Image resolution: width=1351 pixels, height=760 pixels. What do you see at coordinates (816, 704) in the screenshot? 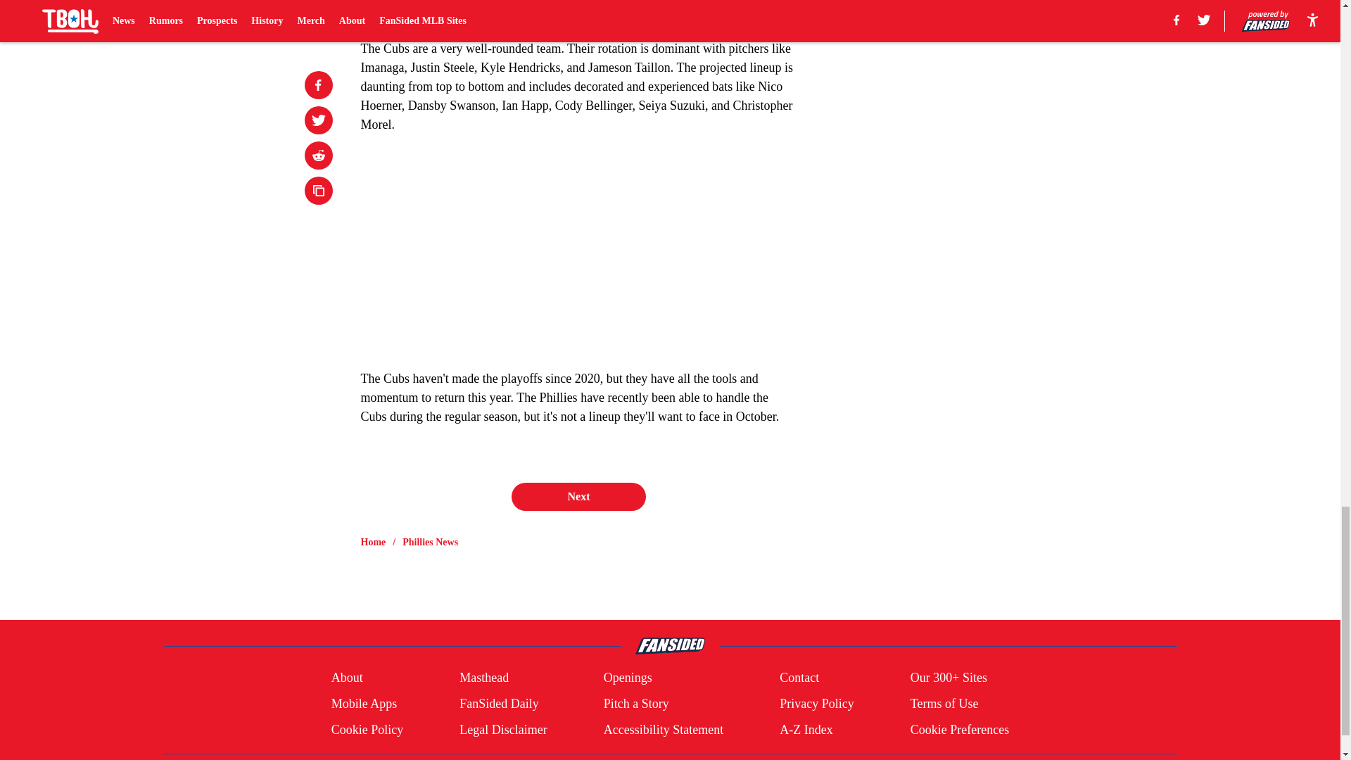
I see `Privacy Policy` at bounding box center [816, 704].